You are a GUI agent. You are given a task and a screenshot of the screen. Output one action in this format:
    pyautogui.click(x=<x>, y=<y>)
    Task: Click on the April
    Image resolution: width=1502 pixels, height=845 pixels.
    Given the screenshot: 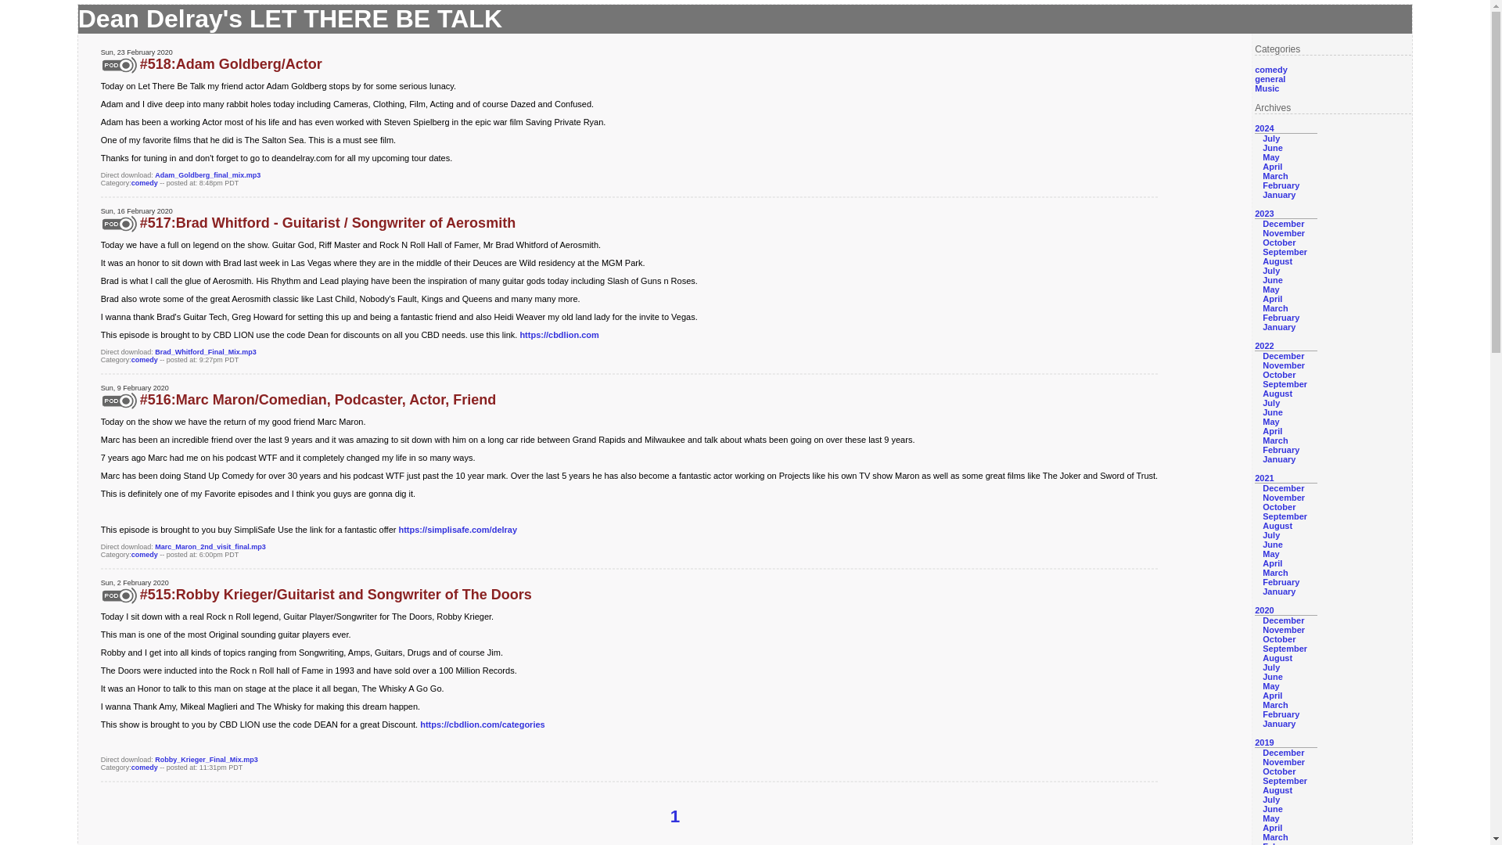 What is the action you would take?
    pyautogui.click(x=1272, y=167)
    